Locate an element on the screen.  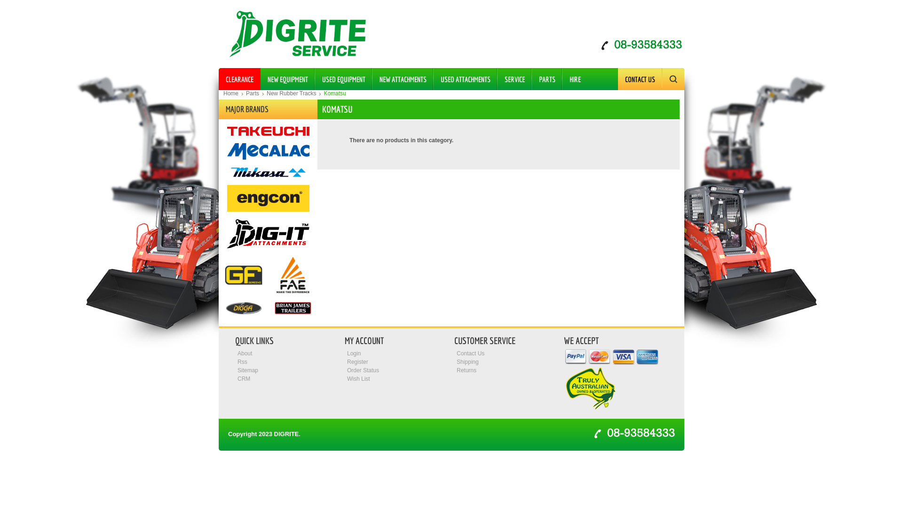
CLEARANCE is located at coordinates (240, 79).